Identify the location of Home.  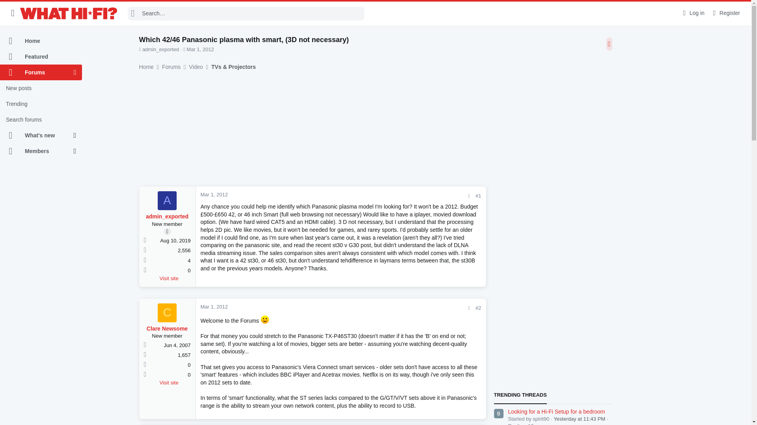
(41, 41).